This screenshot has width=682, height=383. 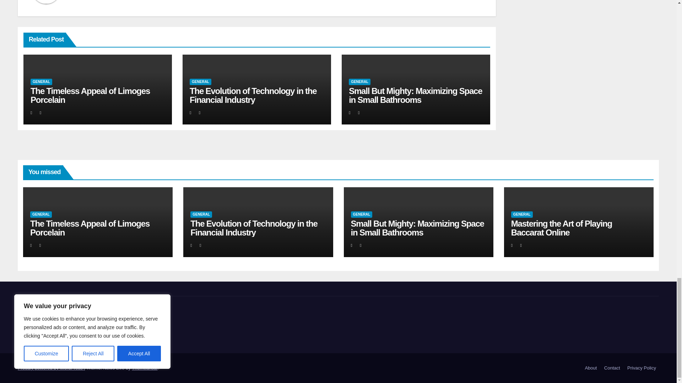 What do you see at coordinates (90, 228) in the screenshot?
I see `Permalink to: The Timeless Appeal of Limoges Porcelain` at bounding box center [90, 228].